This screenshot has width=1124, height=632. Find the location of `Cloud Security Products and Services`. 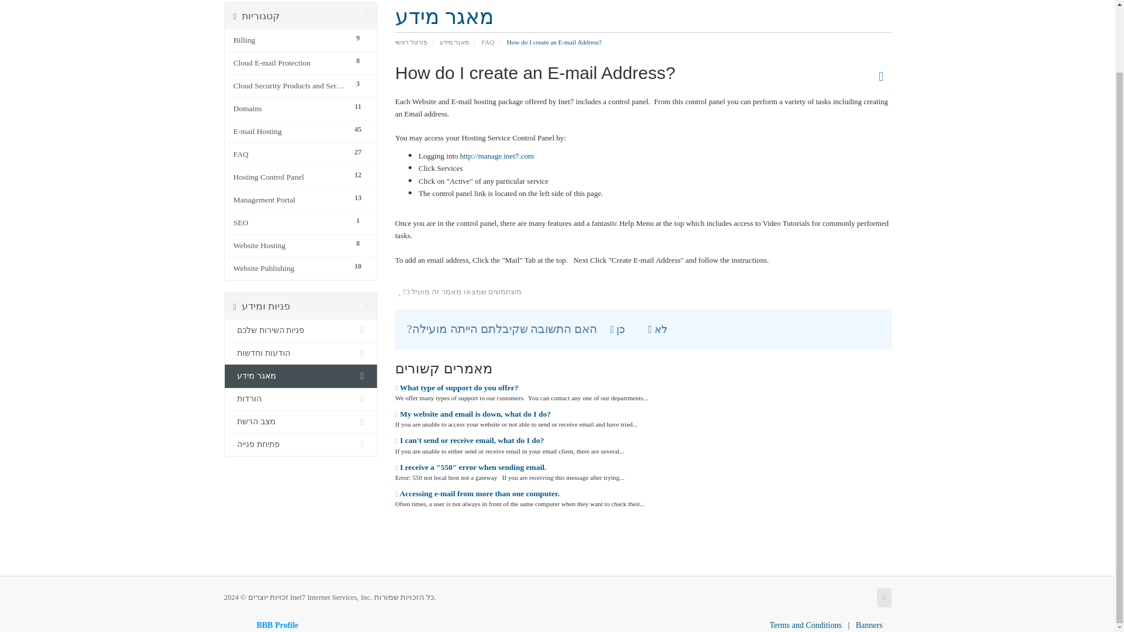

Cloud Security Products and Services is located at coordinates (290, 85).